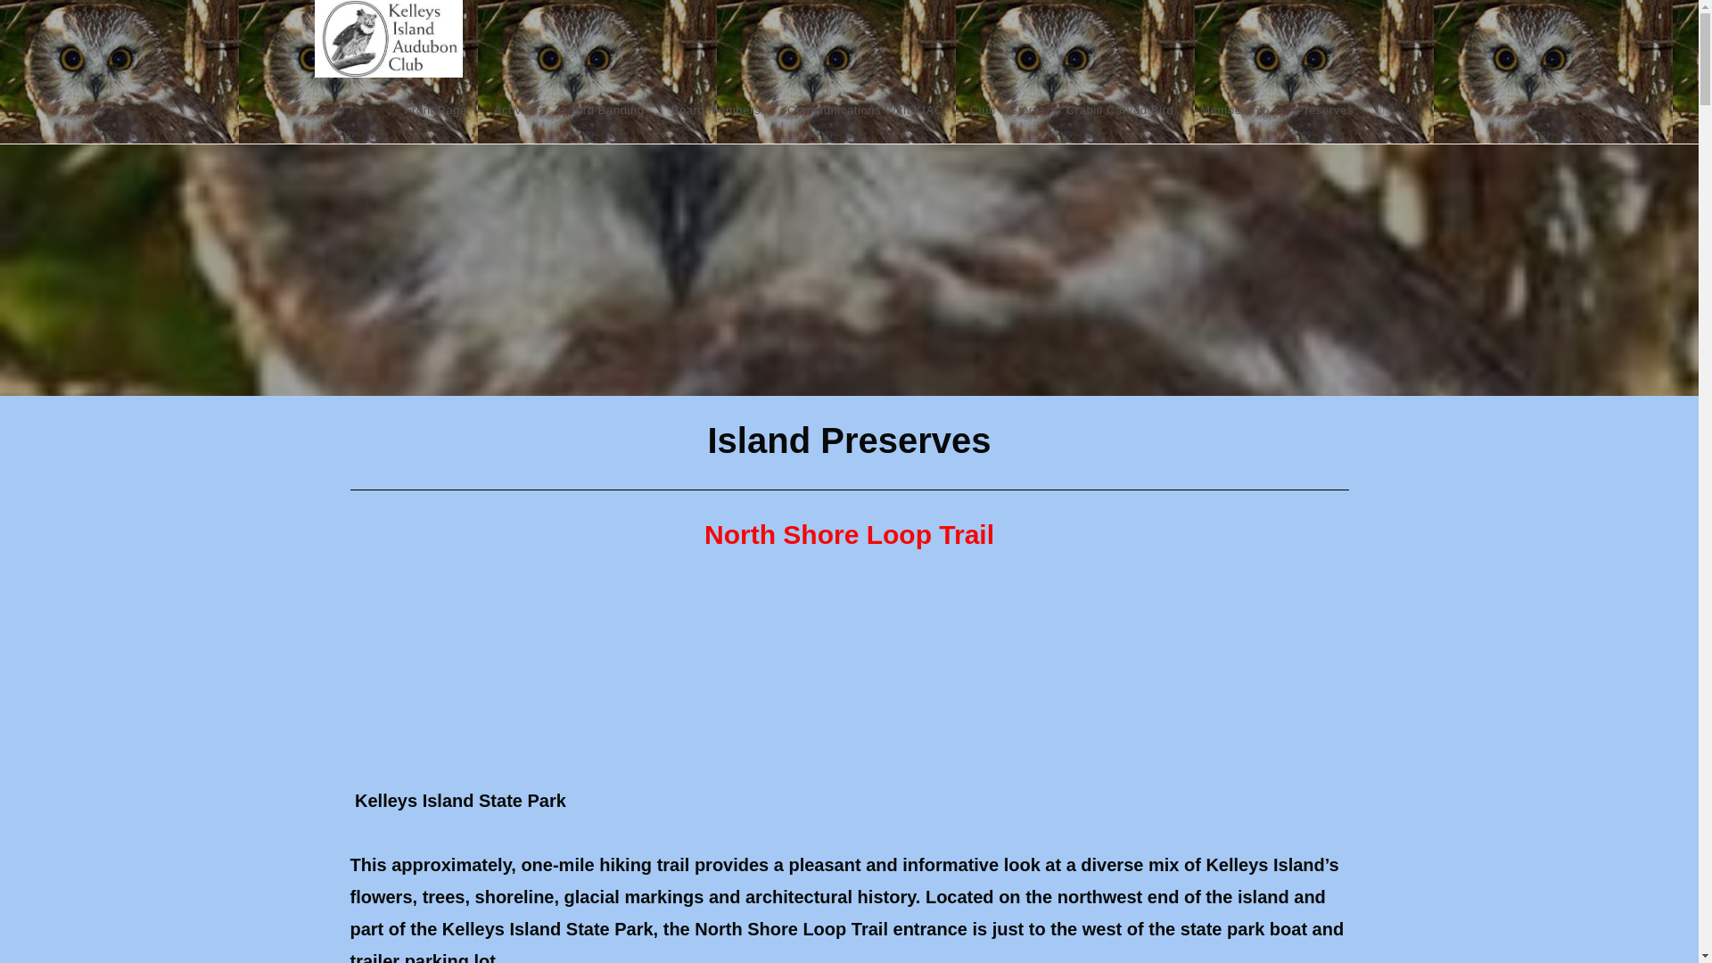 This screenshot has height=963, width=1712. Describe the element at coordinates (715, 111) in the screenshot. I see `Board Members` at that location.